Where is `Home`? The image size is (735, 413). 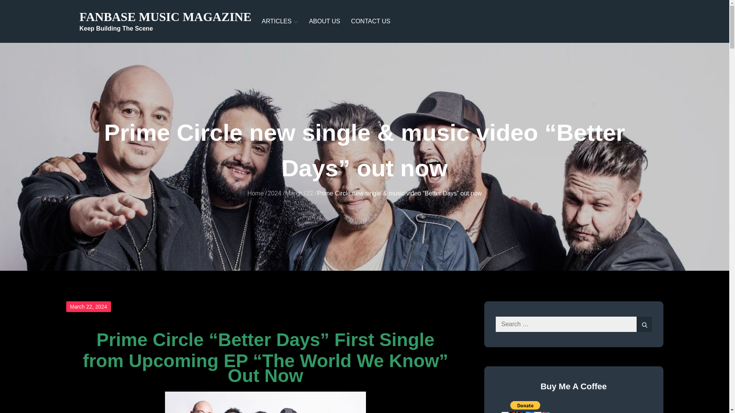
Home is located at coordinates (255, 193).